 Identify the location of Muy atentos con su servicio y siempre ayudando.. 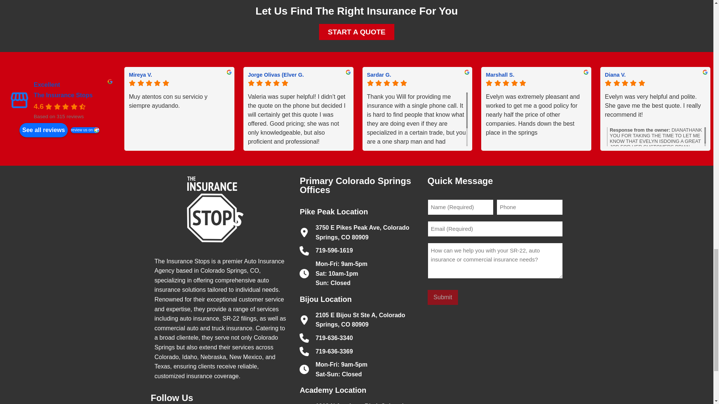
(179, 119).